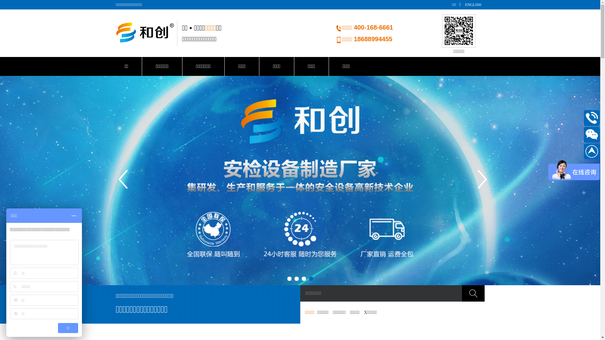  What do you see at coordinates (296, 279) in the screenshot?
I see `2` at bounding box center [296, 279].